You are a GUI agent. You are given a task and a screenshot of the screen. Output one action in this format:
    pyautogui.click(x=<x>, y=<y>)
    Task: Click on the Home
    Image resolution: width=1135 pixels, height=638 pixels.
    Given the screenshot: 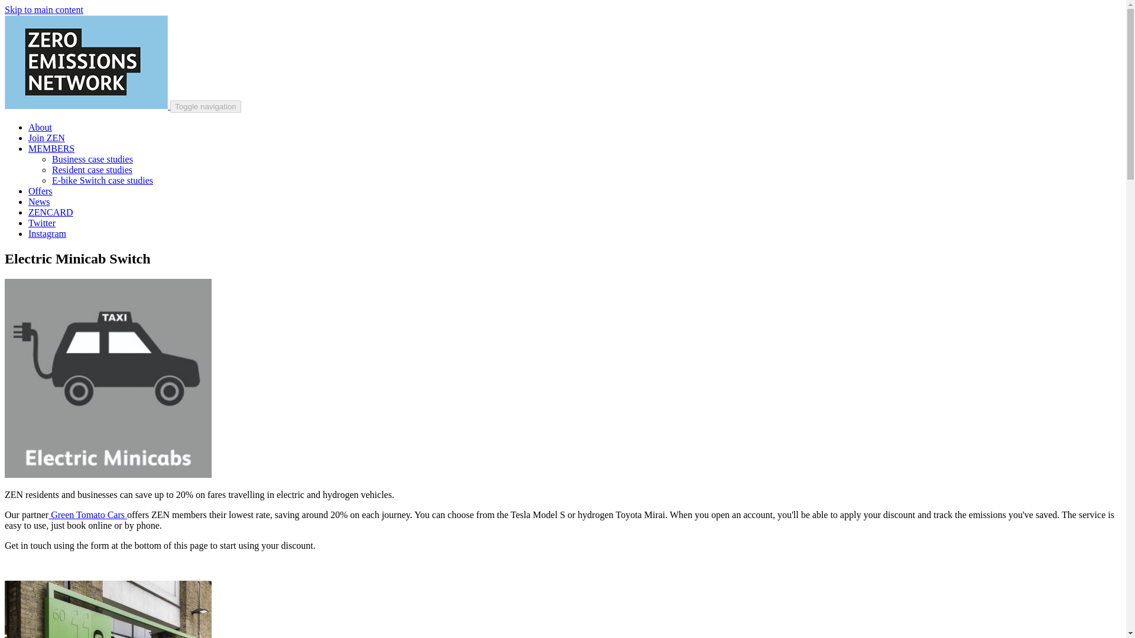 What is the action you would take?
    pyautogui.click(x=87, y=105)
    